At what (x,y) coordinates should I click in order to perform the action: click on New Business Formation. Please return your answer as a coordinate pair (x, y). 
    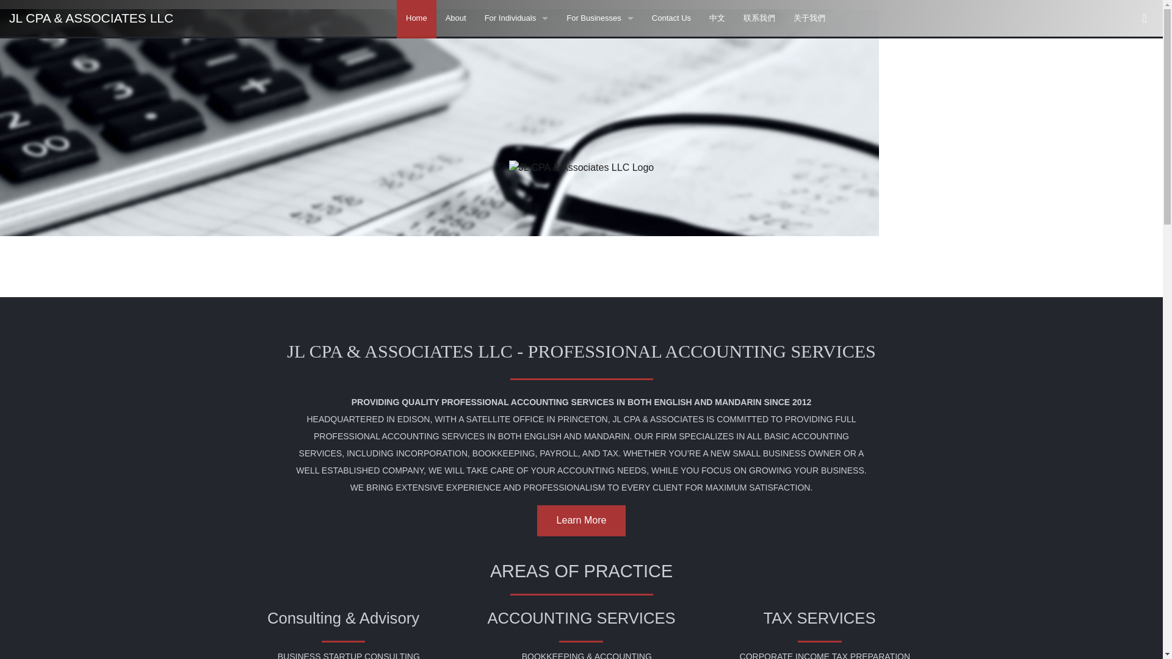
    Looking at the image, I should click on (599, 128).